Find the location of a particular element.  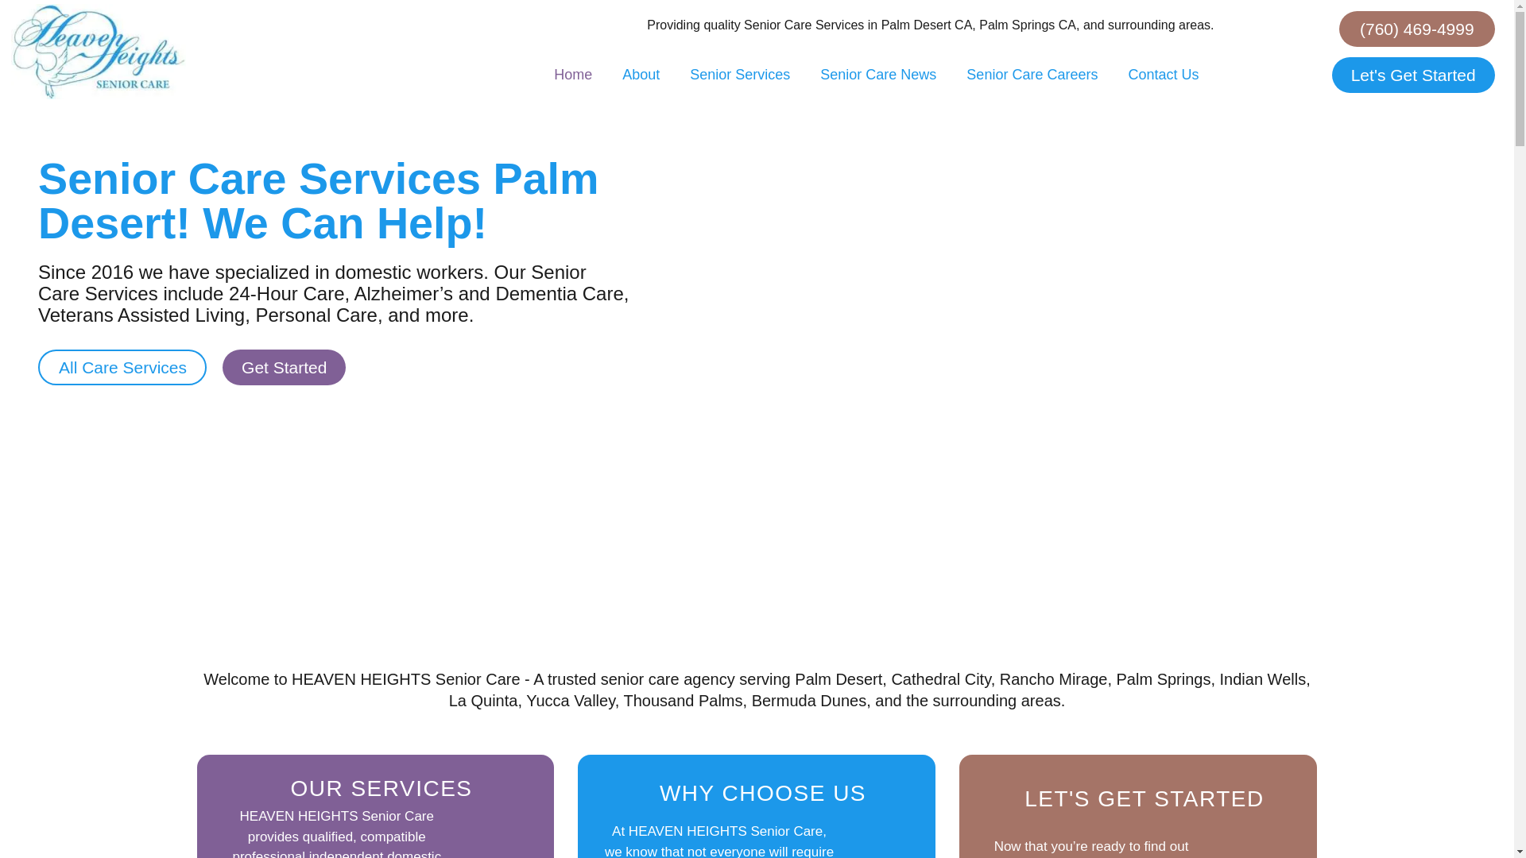

Senior Care News is located at coordinates (877, 74).